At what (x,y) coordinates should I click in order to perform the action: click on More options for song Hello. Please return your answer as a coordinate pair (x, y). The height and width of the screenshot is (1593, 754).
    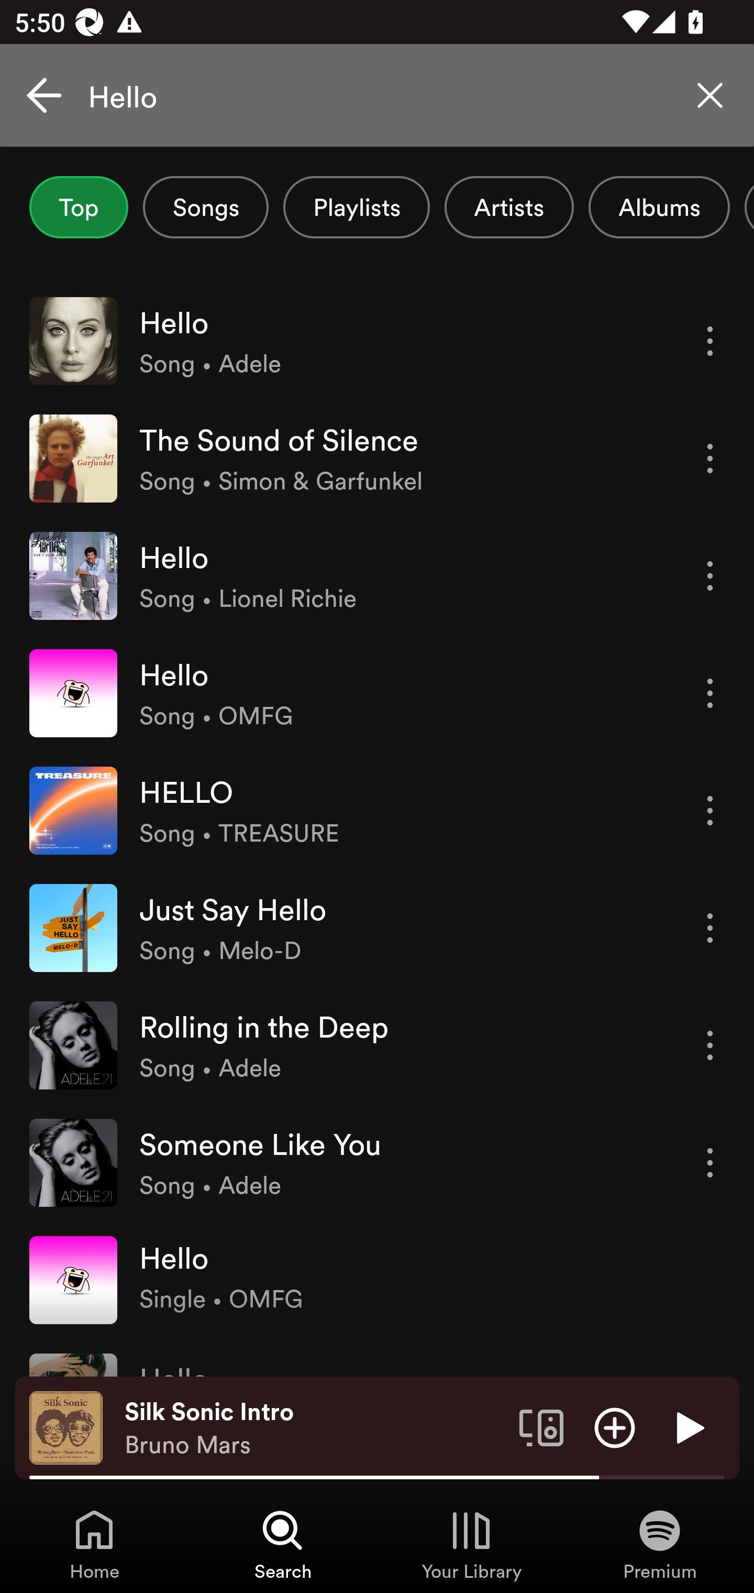
    Looking at the image, I should click on (710, 694).